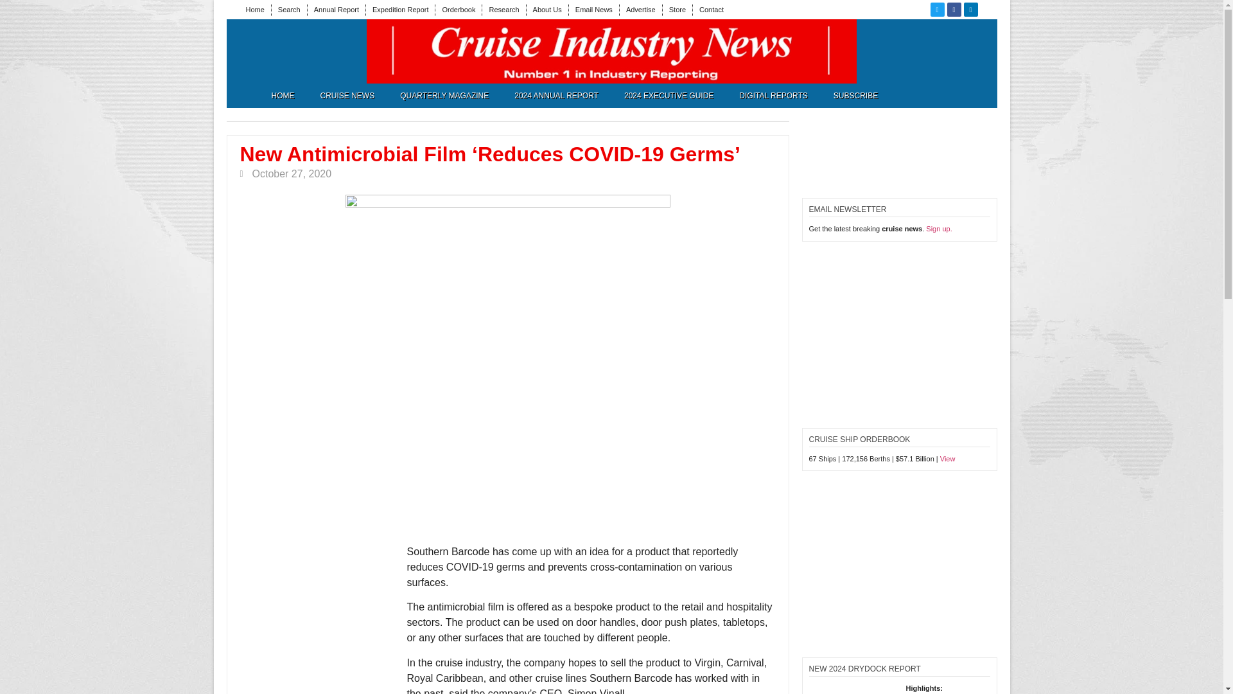 This screenshot has width=1233, height=694. What do you see at coordinates (594, 9) in the screenshot?
I see `Email News` at bounding box center [594, 9].